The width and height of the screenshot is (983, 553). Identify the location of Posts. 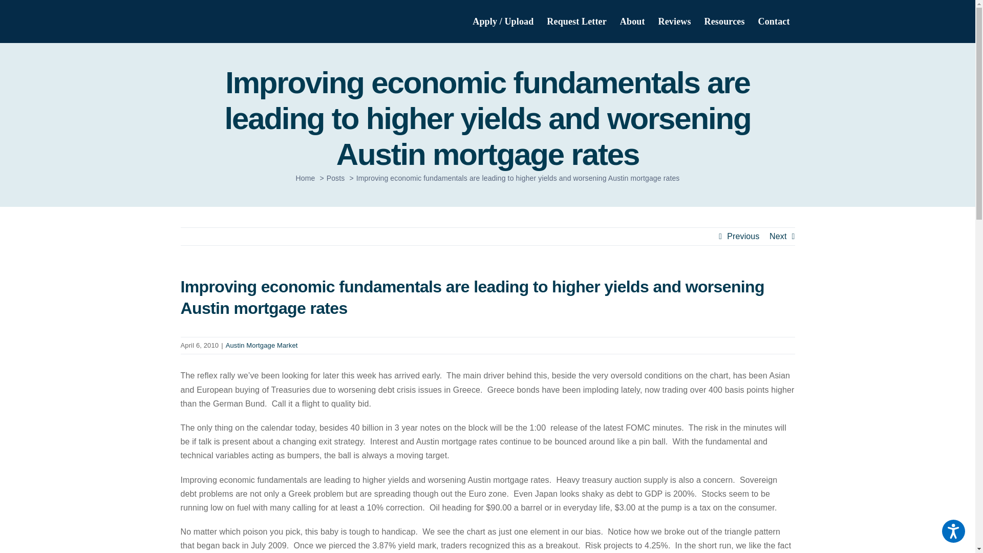
(335, 178).